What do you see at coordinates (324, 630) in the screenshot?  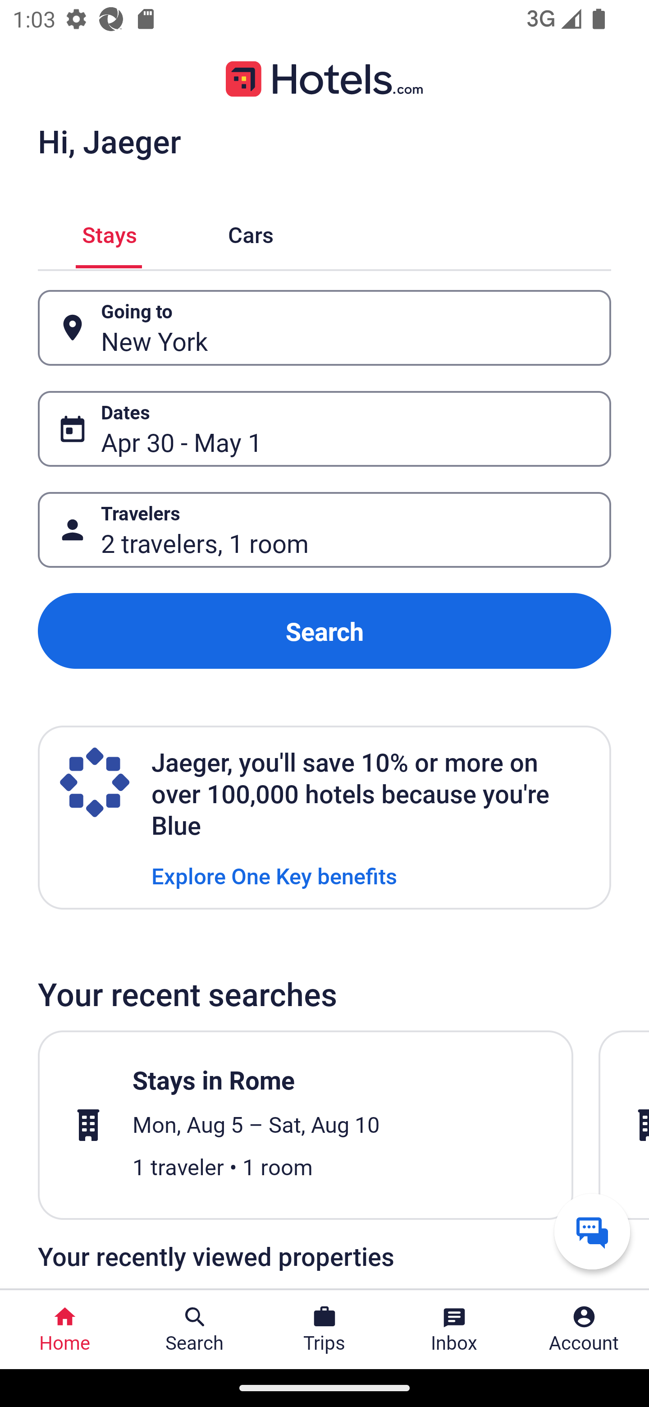 I see `Search` at bounding box center [324, 630].